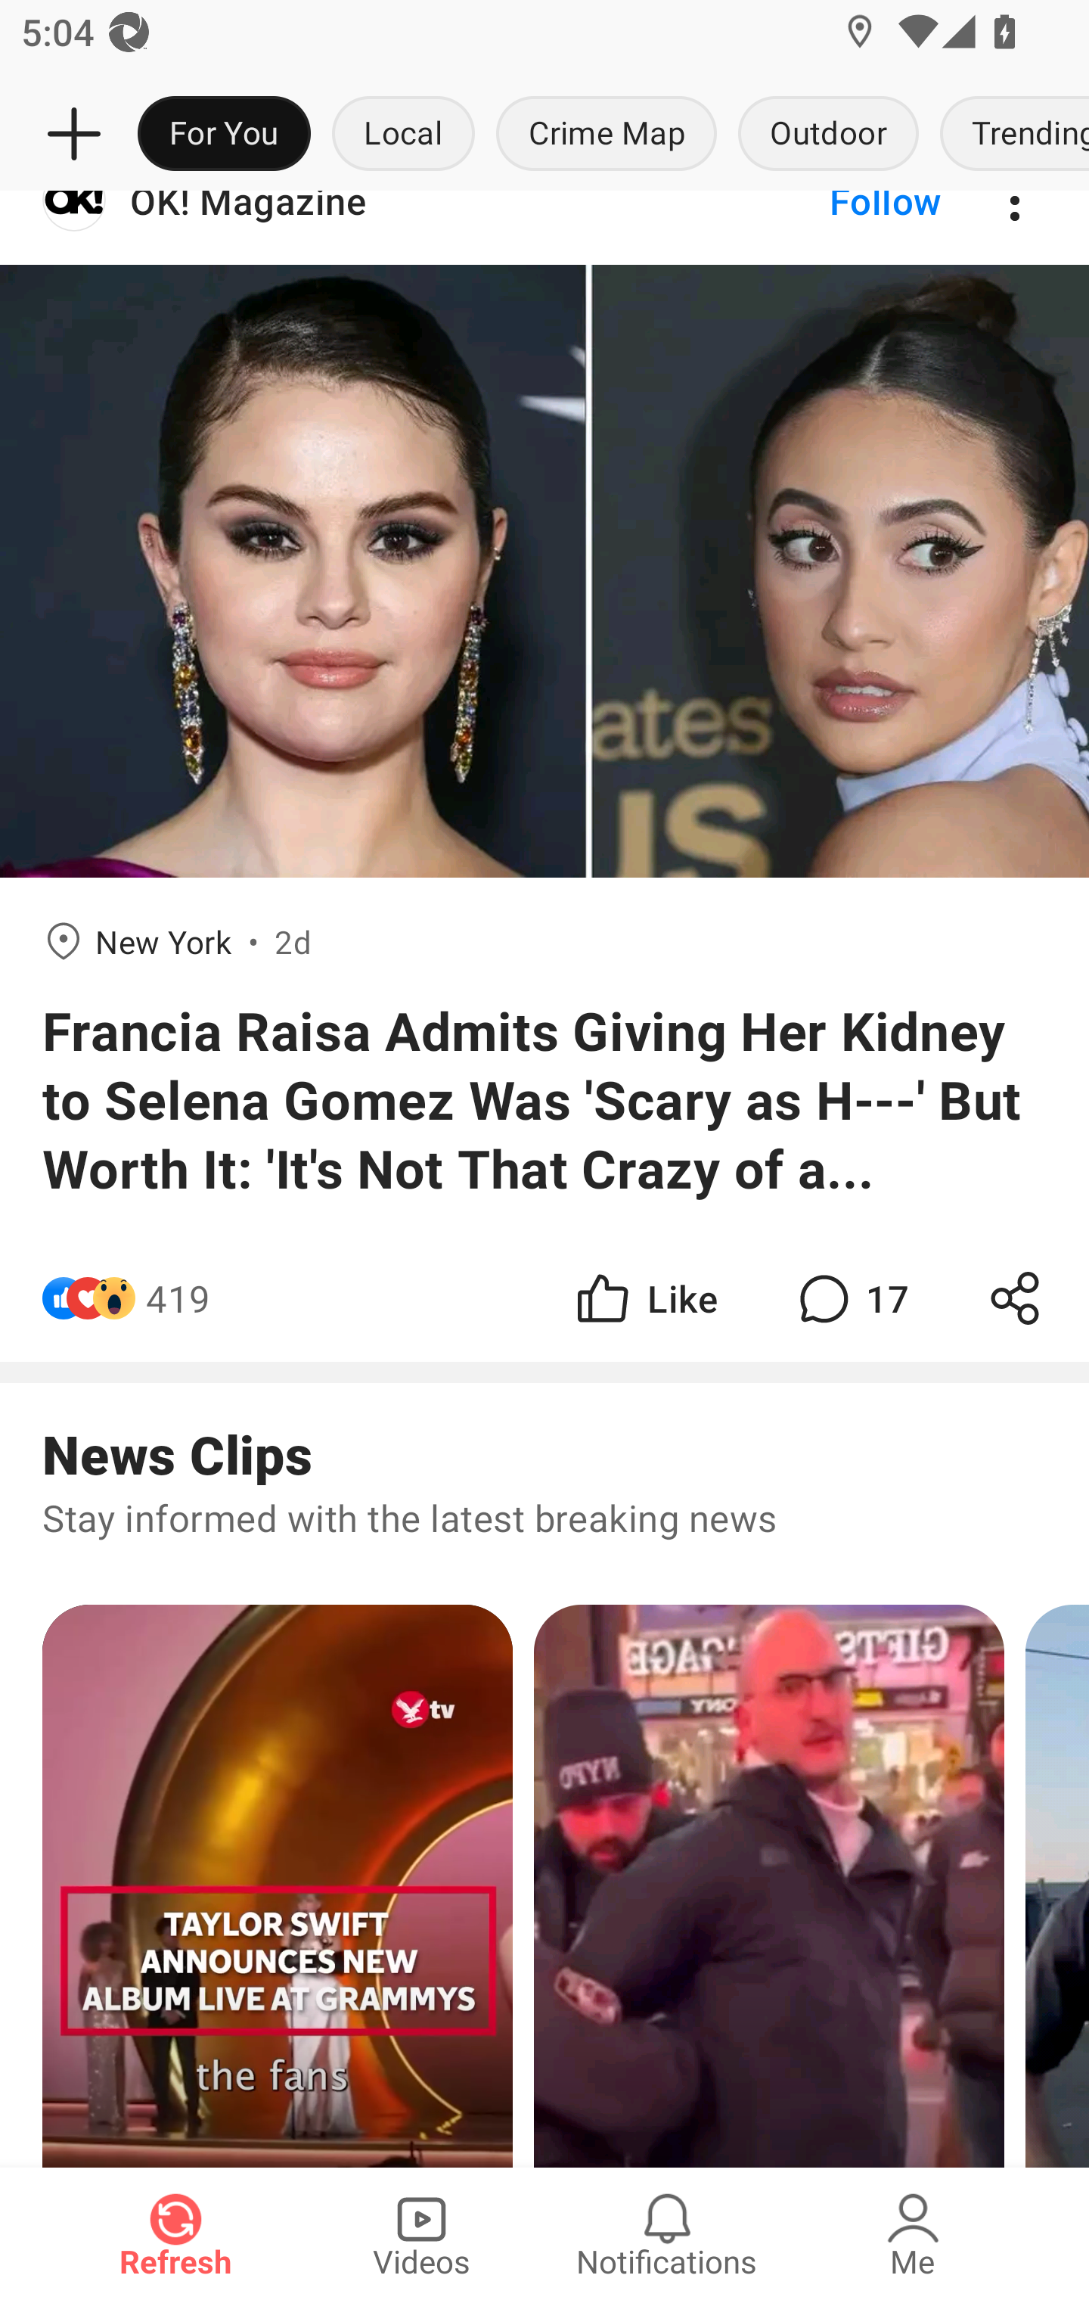 This screenshot has width=1089, height=2300. I want to click on Like, so click(644, 1298).